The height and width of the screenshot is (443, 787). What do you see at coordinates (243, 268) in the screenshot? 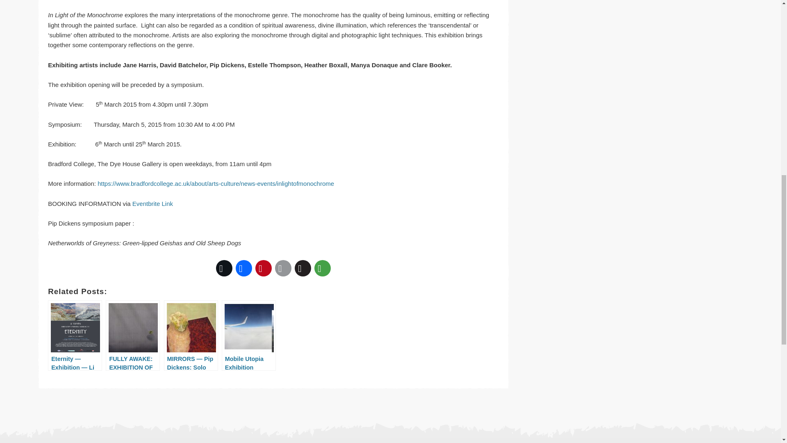
I see `Facebook` at bounding box center [243, 268].